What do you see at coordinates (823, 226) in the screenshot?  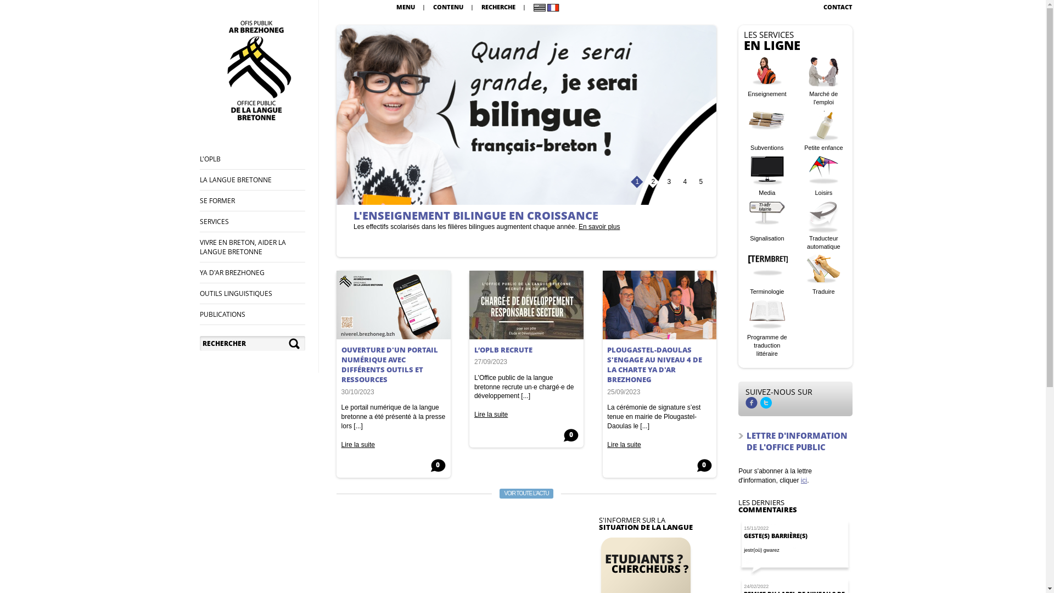 I see `Traducteur automatique` at bounding box center [823, 226].